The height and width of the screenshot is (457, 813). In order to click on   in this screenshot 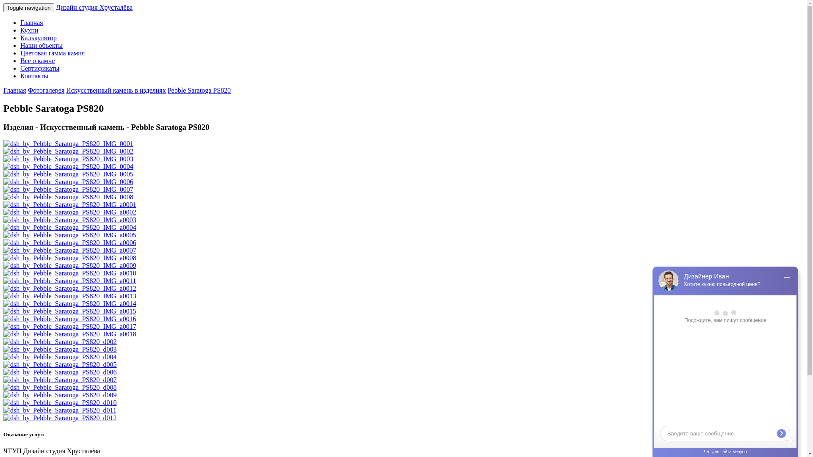, I will do `click(70, 319)`.